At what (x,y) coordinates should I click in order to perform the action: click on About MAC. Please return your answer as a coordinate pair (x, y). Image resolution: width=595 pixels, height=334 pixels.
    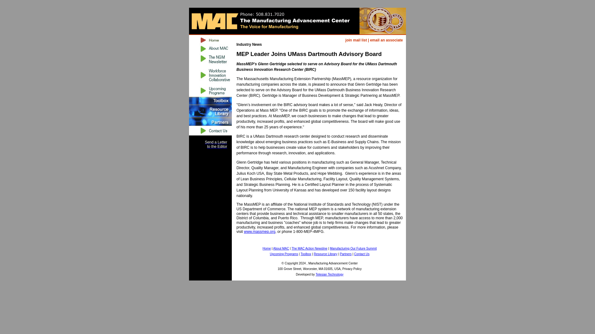
    Looking at the image, I should click on (210, 49).